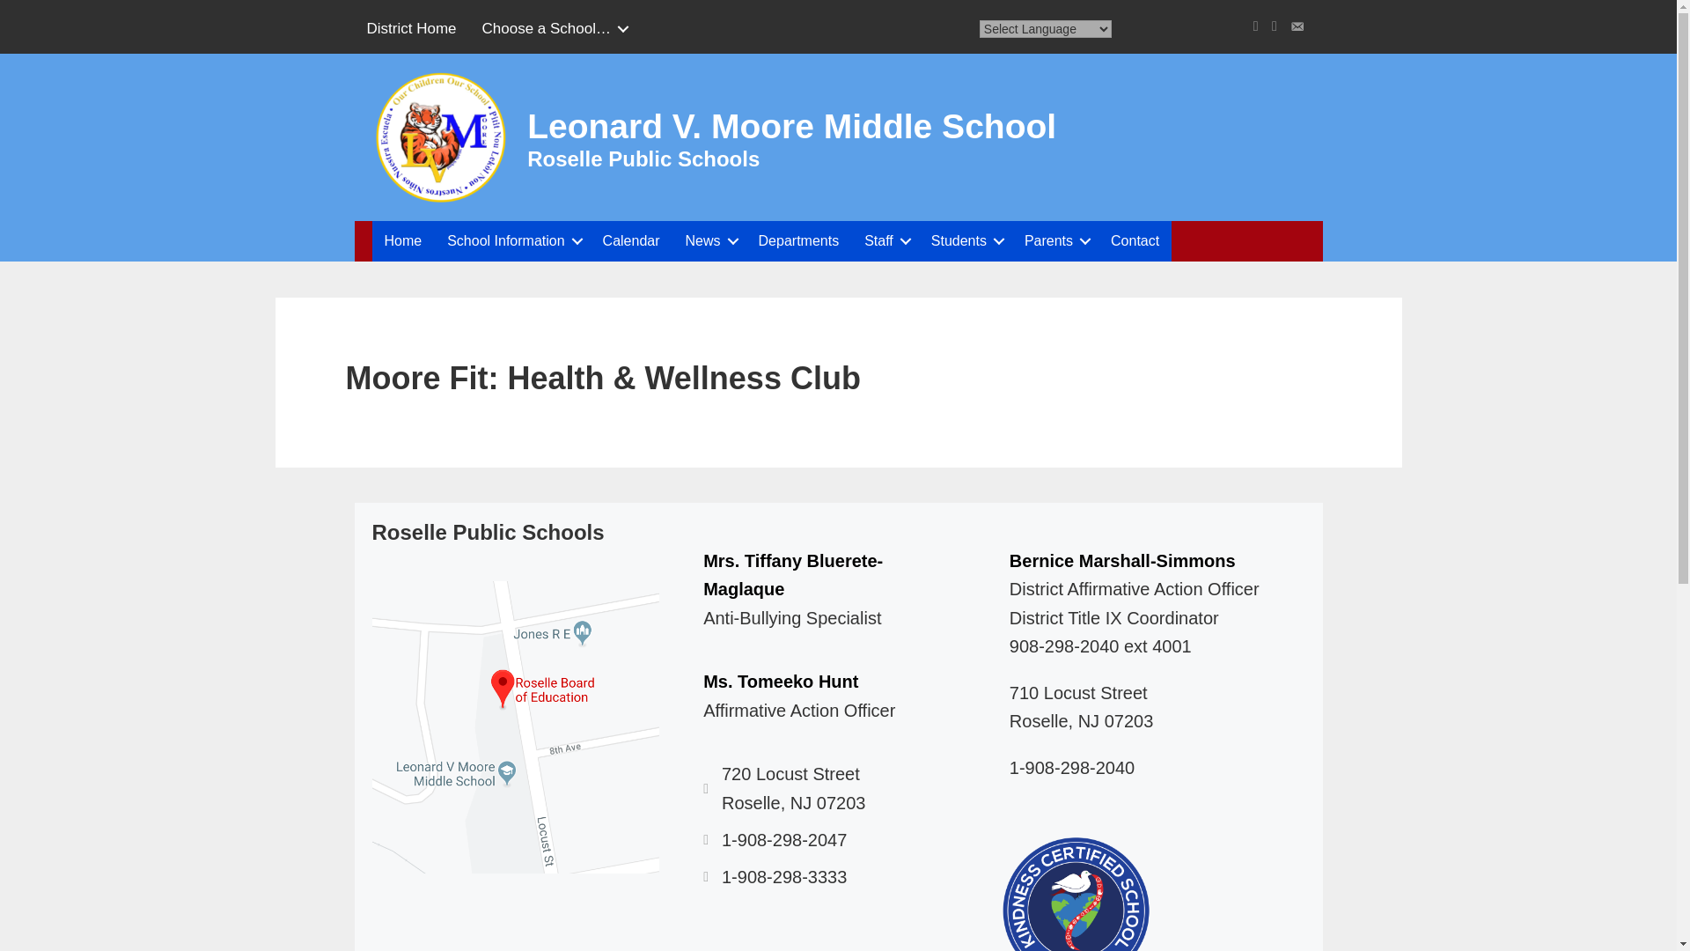 The height and width of the screenshot is (951, 1690). I want to click on Calendar, so click(631, 241).